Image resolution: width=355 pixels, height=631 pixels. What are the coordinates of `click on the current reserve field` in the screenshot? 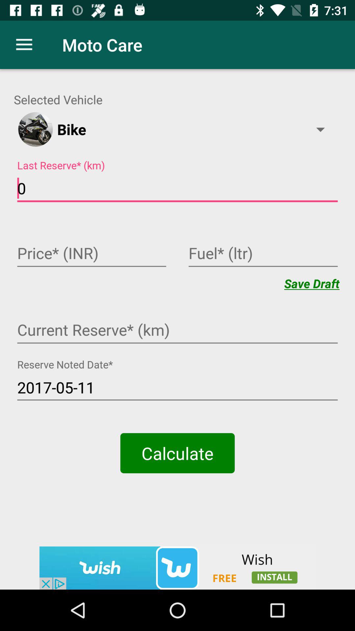 It's located at (177, 331).